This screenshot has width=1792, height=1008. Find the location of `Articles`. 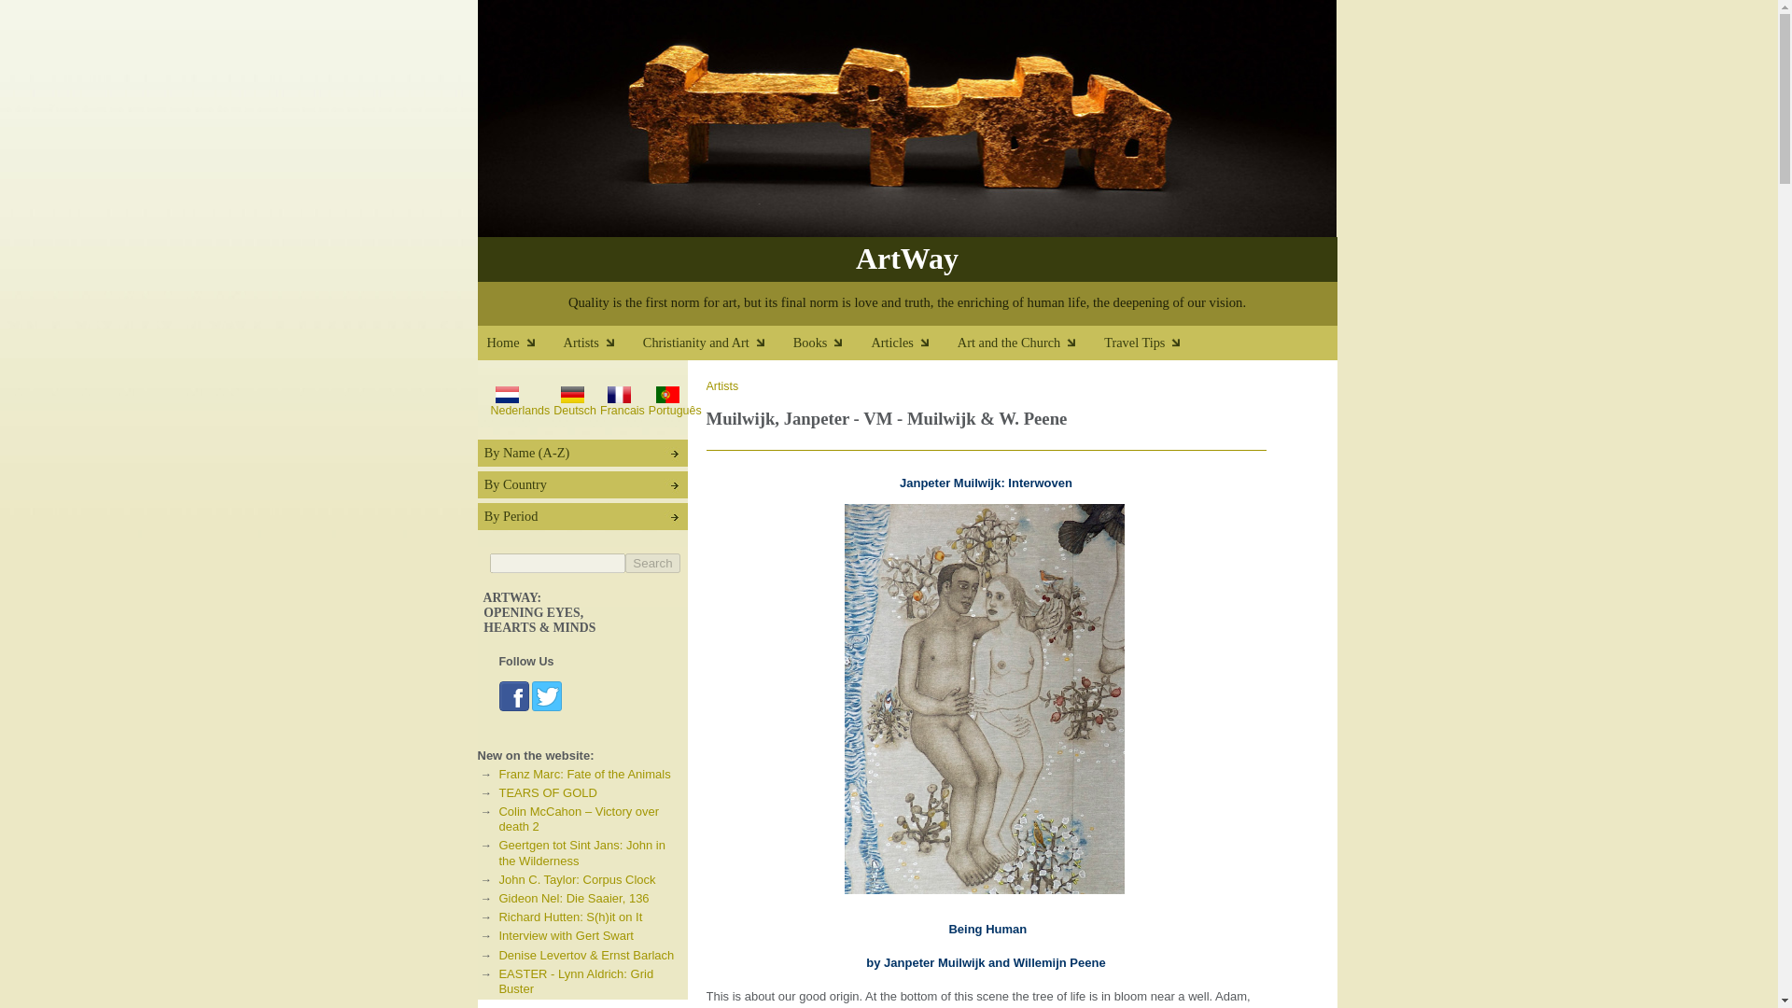

Articles is located at coordinates (914, 347).